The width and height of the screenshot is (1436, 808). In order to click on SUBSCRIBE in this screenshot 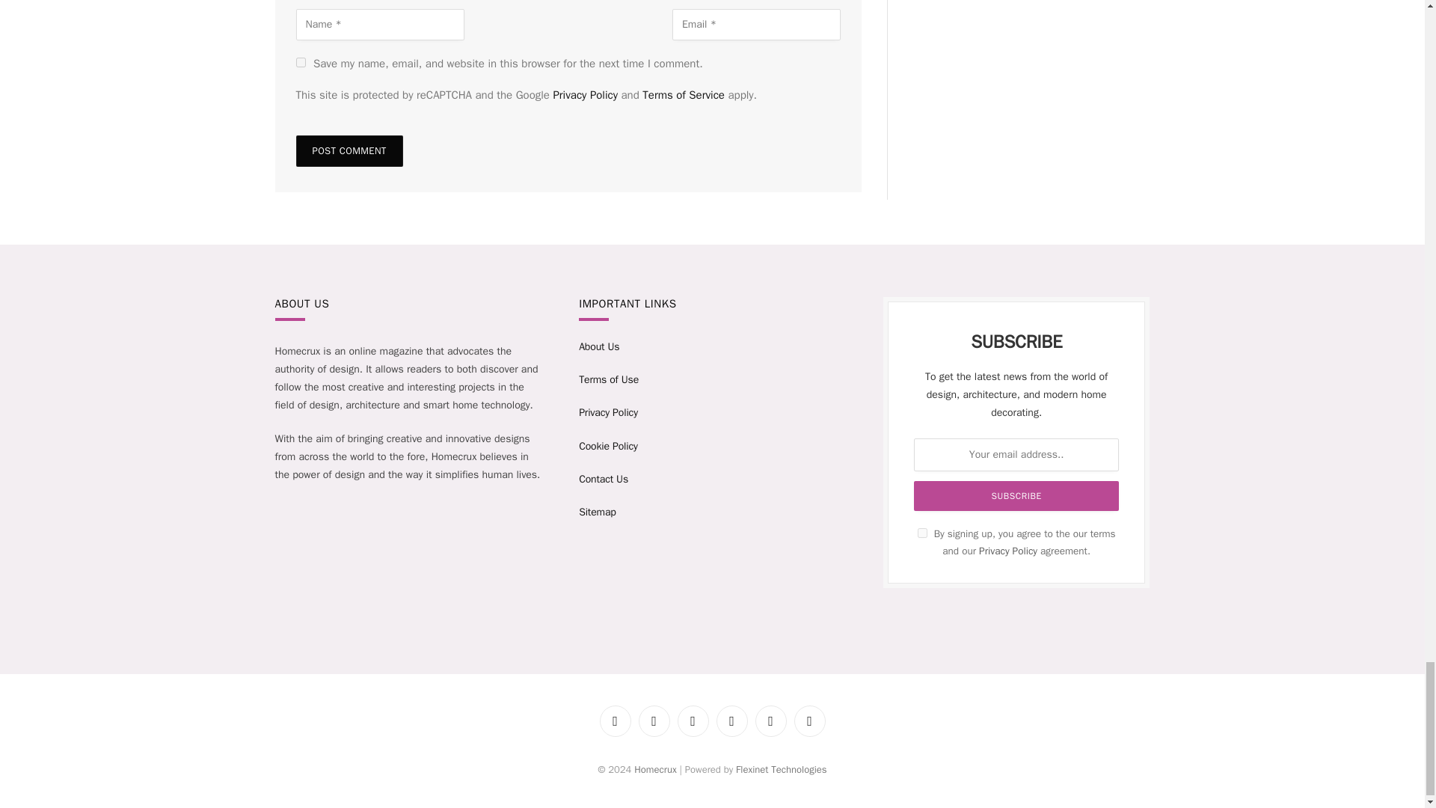, I will do `click(1016, 495)`.